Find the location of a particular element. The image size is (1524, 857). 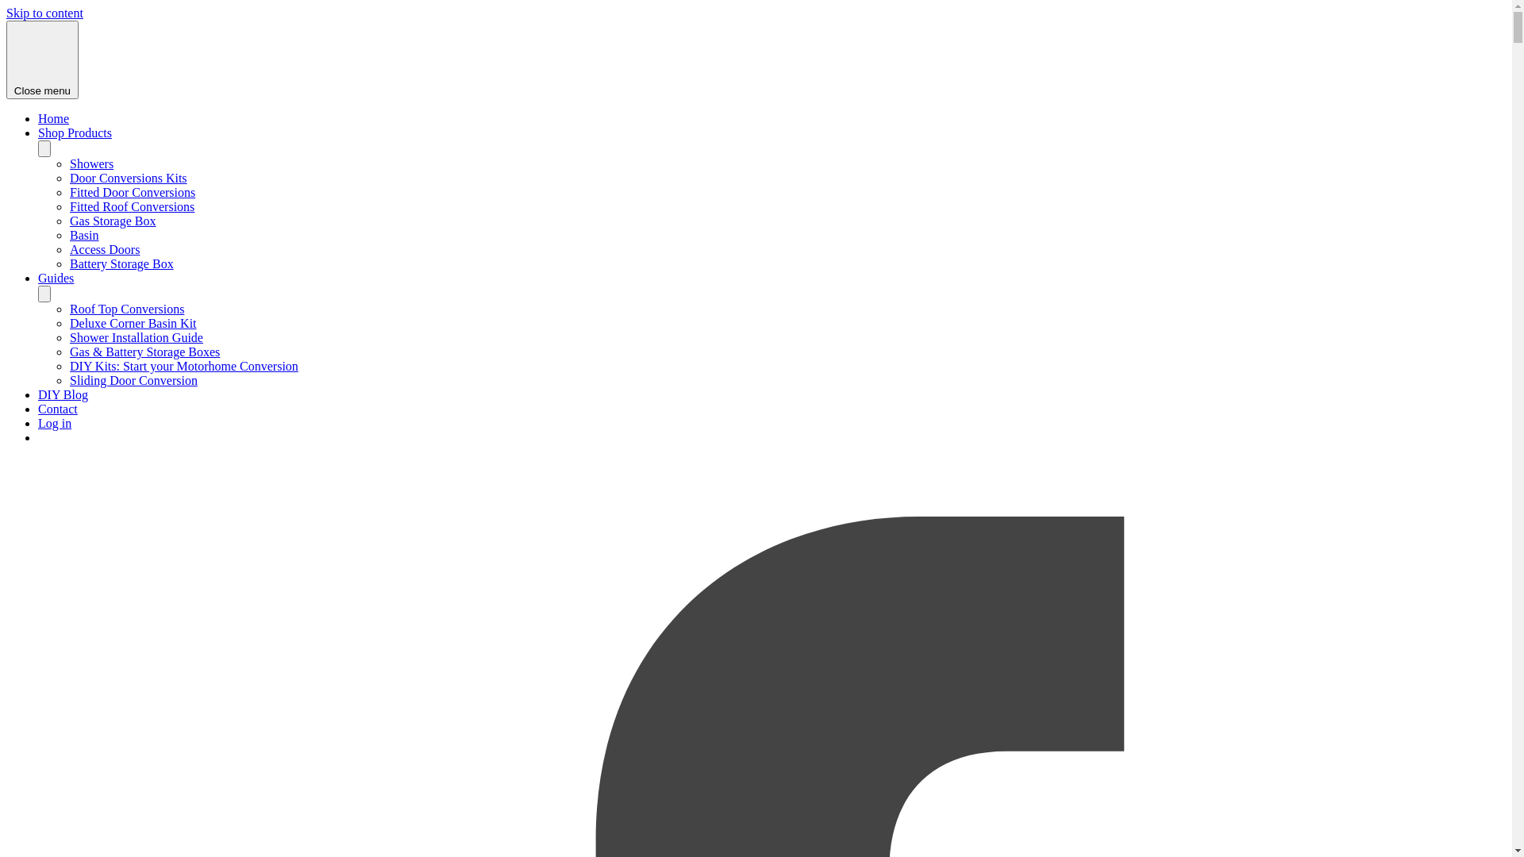

Showers is located at coordinates (92, 163).